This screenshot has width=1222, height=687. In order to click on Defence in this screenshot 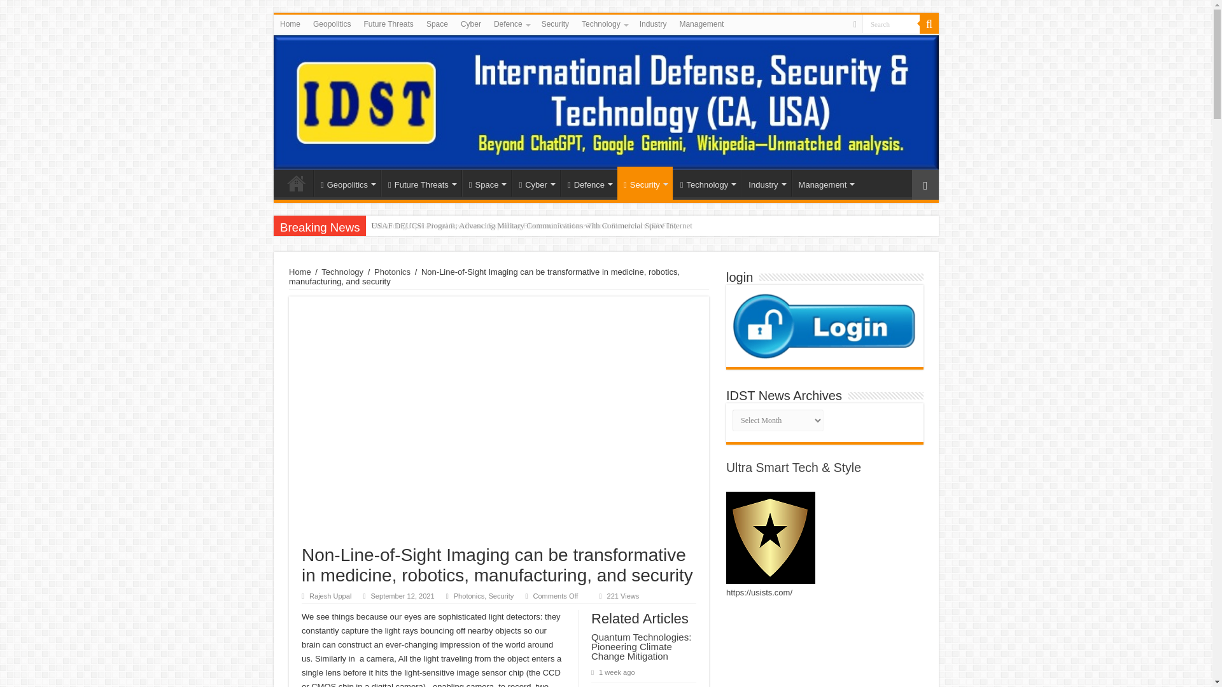, I will do `click(511, 24)`.